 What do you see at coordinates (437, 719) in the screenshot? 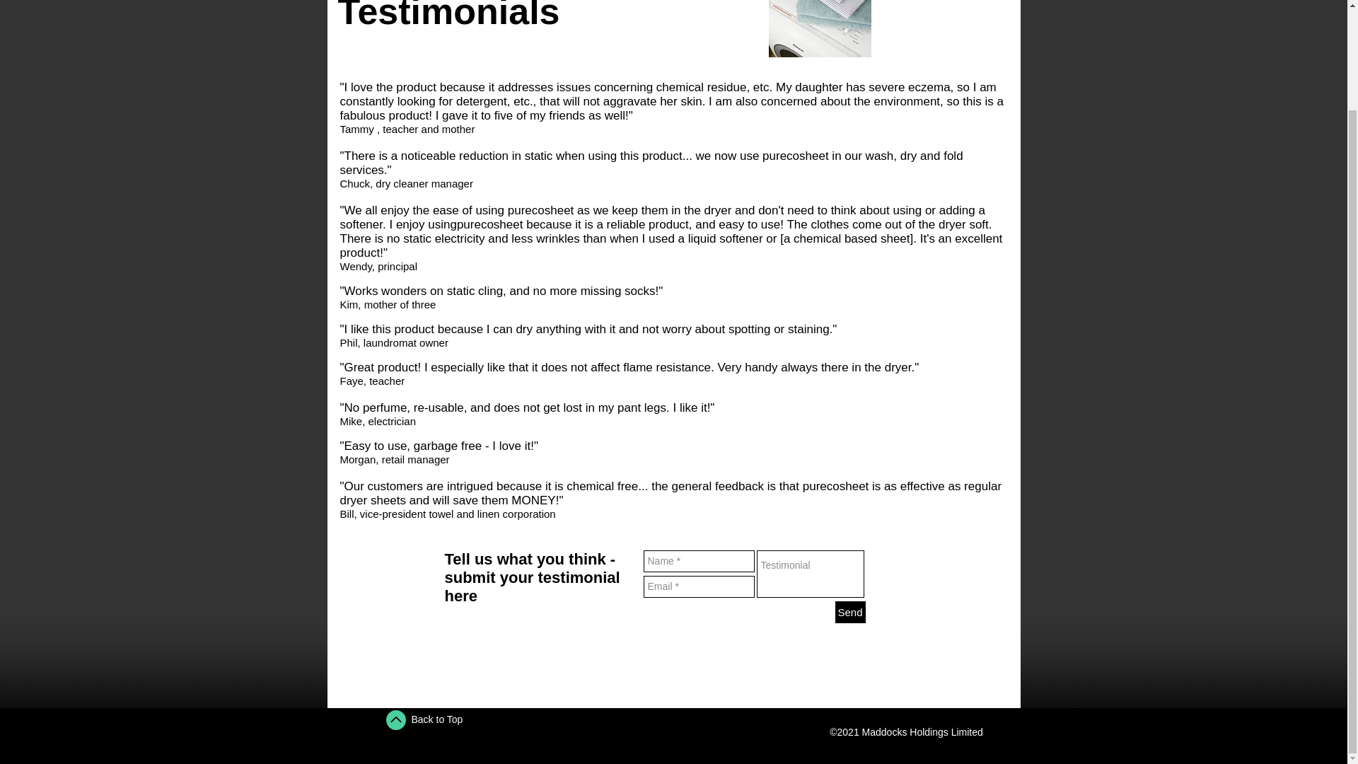
I see `Back to Top` at bounding box center [437, 719].